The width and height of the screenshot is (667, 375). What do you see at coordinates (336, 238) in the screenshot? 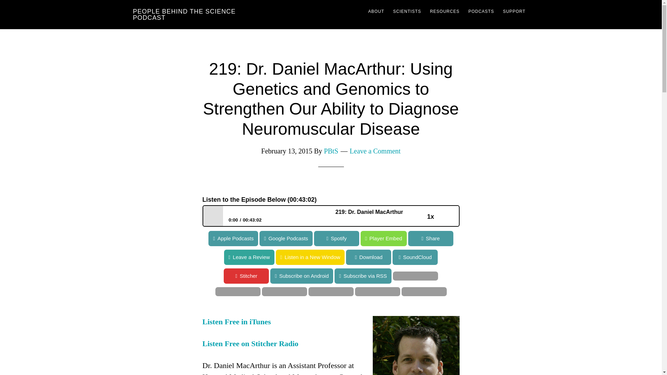
I see `Spotify` at bounding box center [336, 238].